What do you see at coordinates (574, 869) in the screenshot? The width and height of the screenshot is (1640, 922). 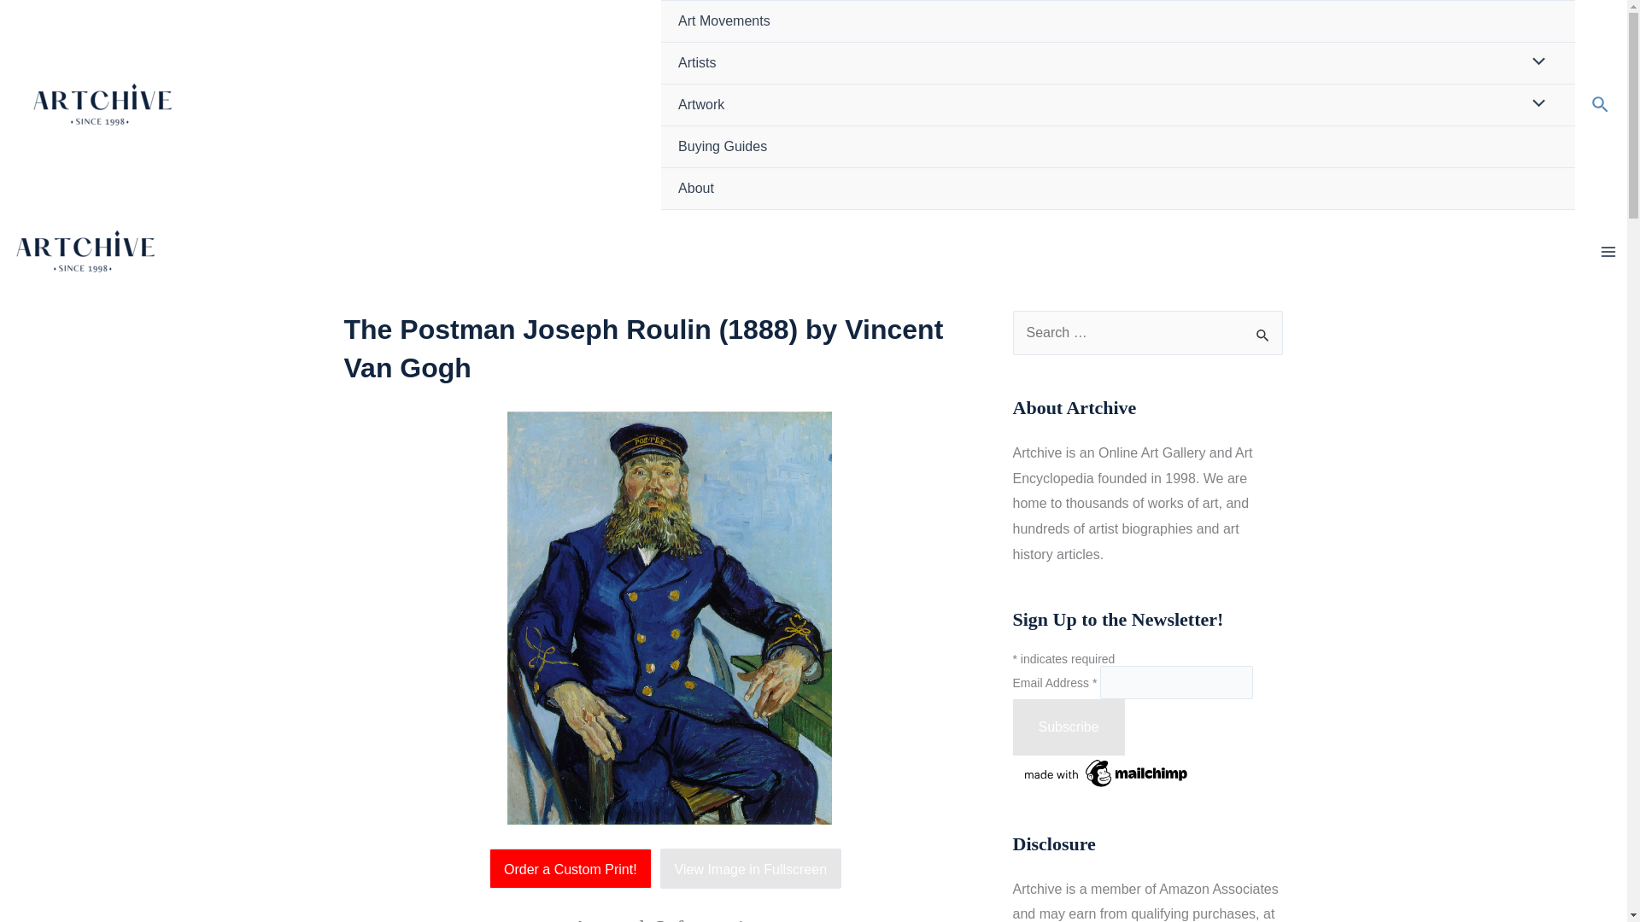 I see `Order a Custom Print!` at bounding box center [574, 869].